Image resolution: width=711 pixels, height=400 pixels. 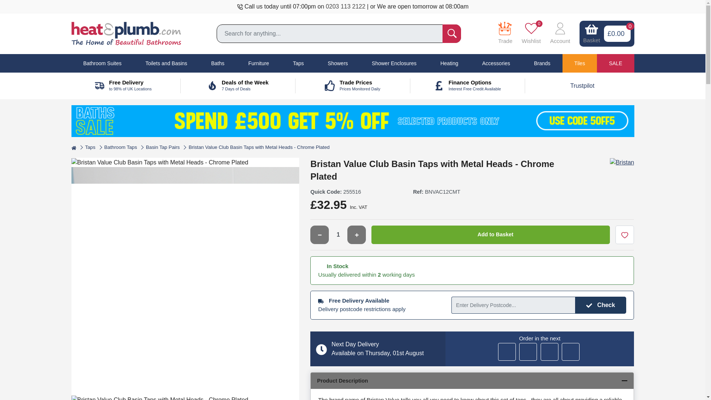 What do you see at coordinates (166, 63) in the screenshot?
I see `Toilets and Basins` at bounding box center [166, 63].